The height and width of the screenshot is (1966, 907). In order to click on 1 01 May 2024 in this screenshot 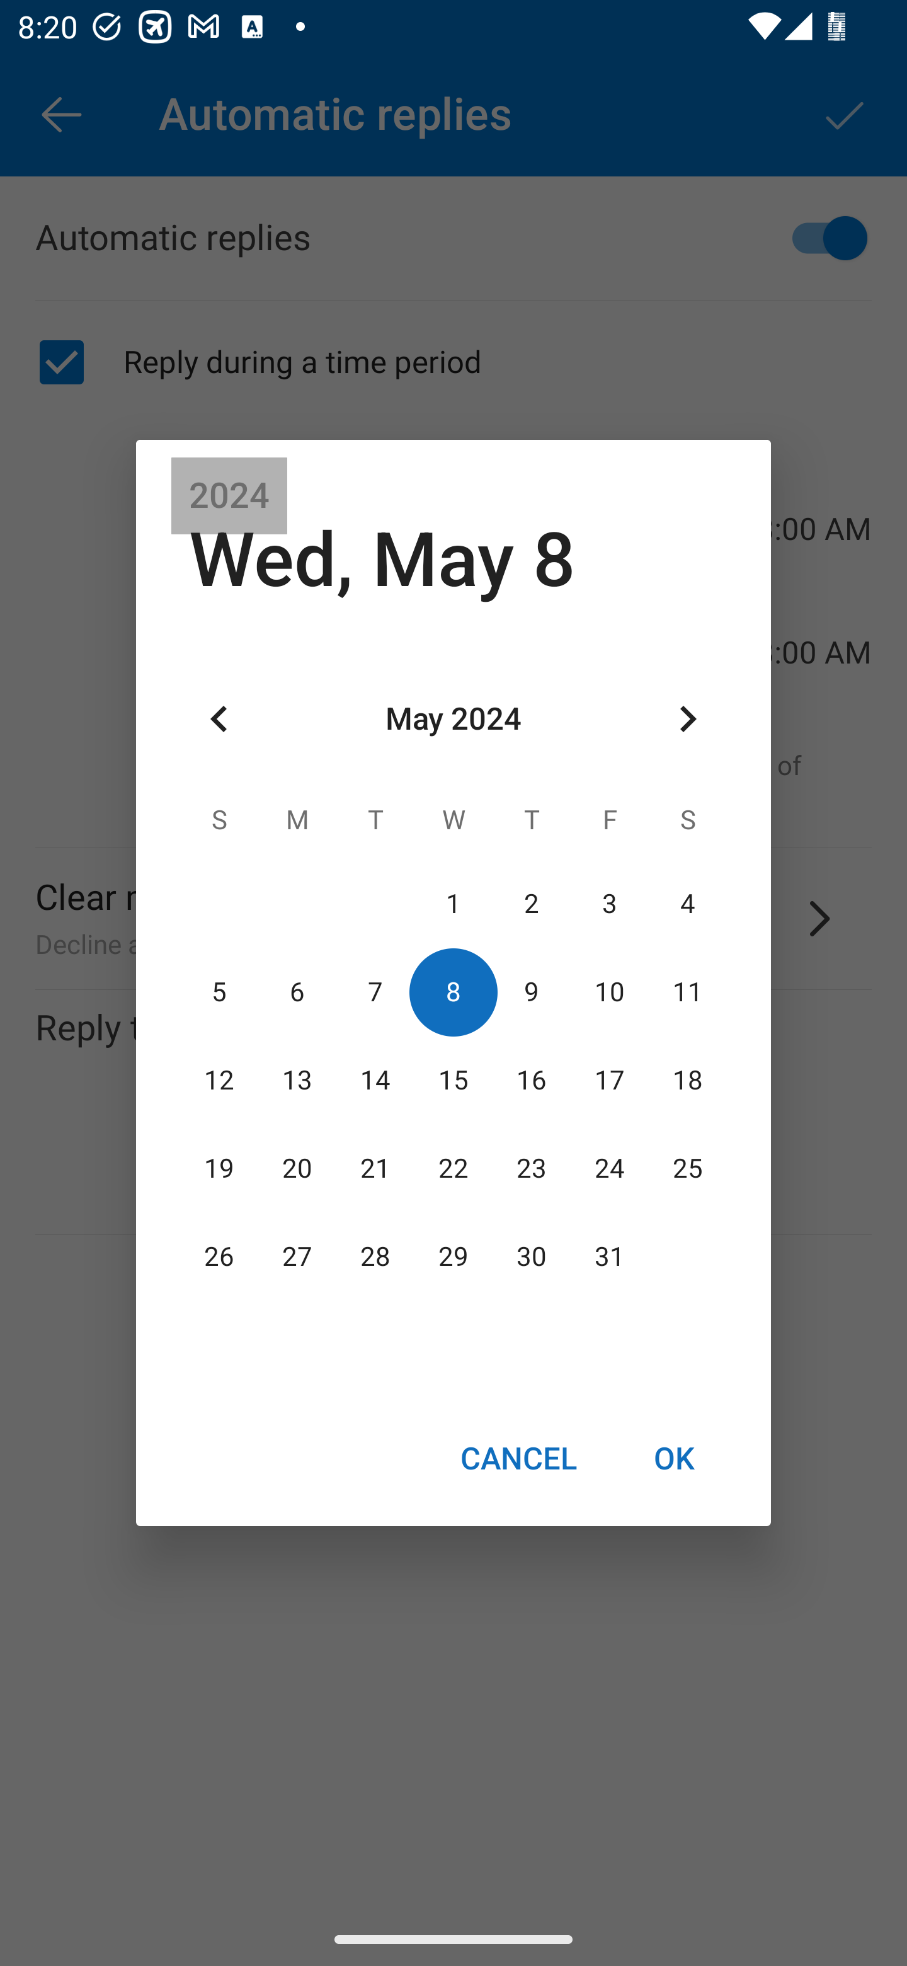, I will do `click(453, 904)`.